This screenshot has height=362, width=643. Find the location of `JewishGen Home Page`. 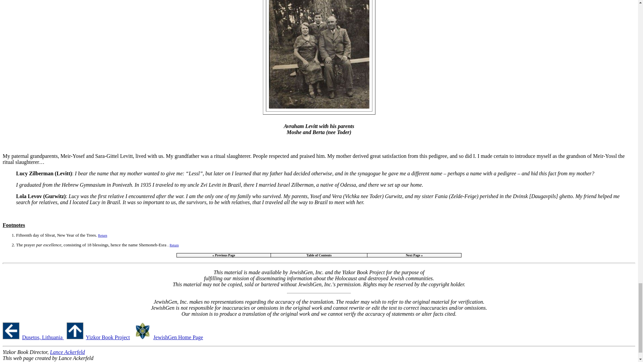

JewishGen Home Page is located at coordinates (178, 337).